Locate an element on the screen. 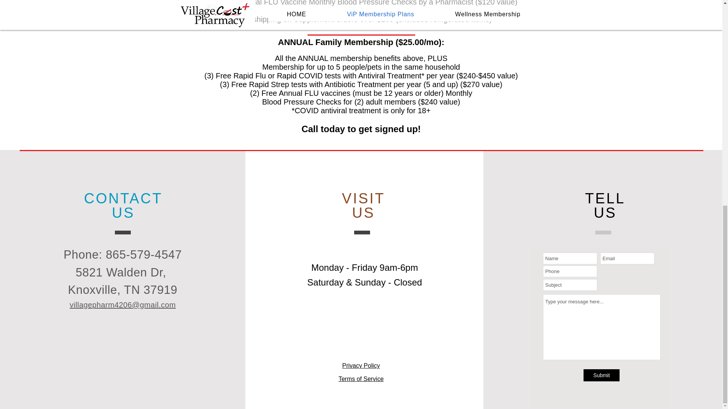 The image size is (728, 409). Privacy Policy is located at coordinates (361, 365).